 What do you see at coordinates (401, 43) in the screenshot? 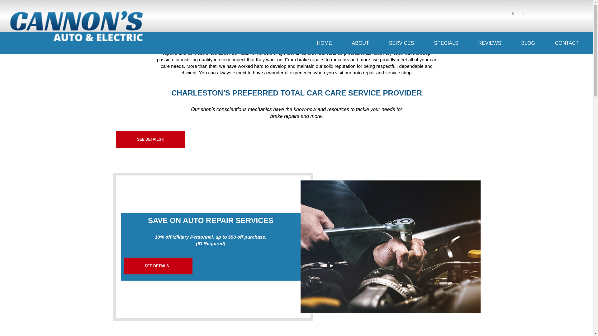
I see `SERVICES` at bounding box center [401, 43].